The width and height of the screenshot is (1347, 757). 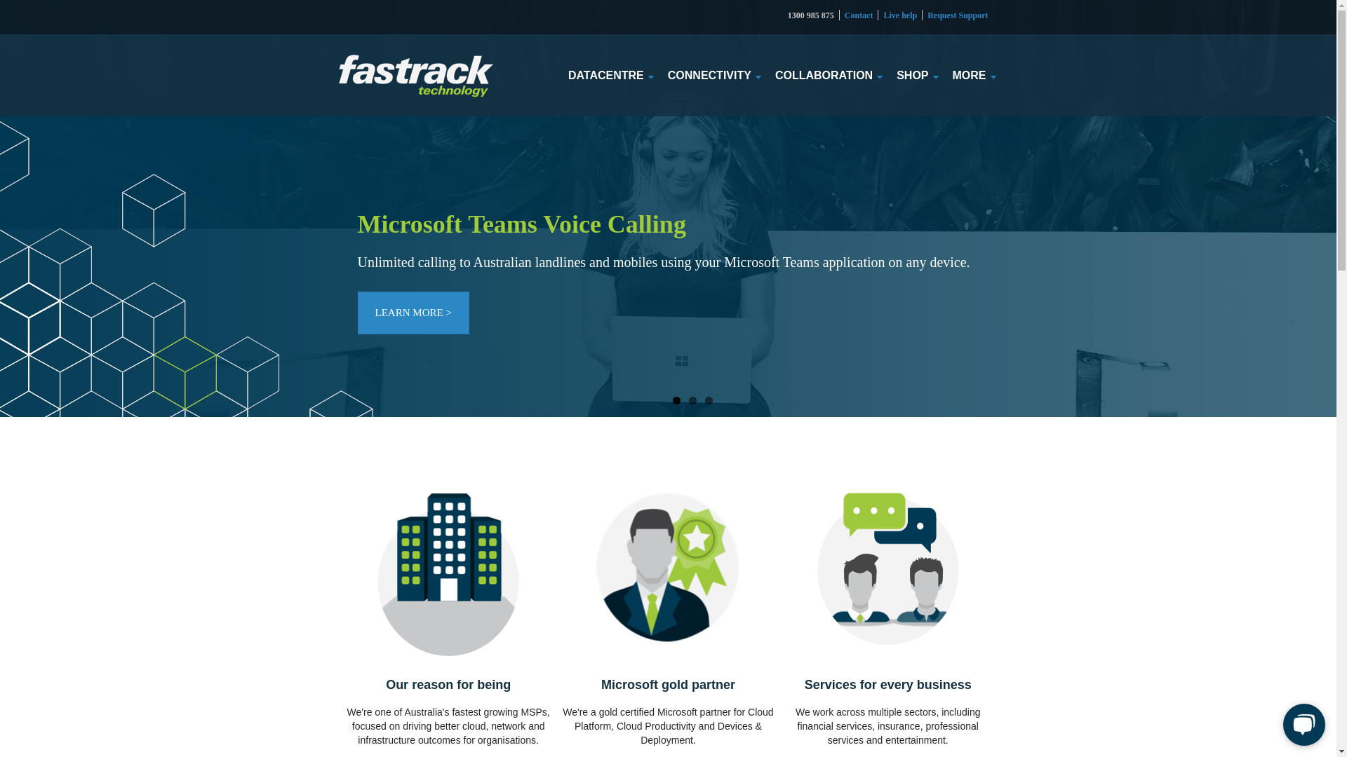 What do you see at coordinates (859, 15) in the screenshot?
I see `Contact` at bounding box center [859, 15].